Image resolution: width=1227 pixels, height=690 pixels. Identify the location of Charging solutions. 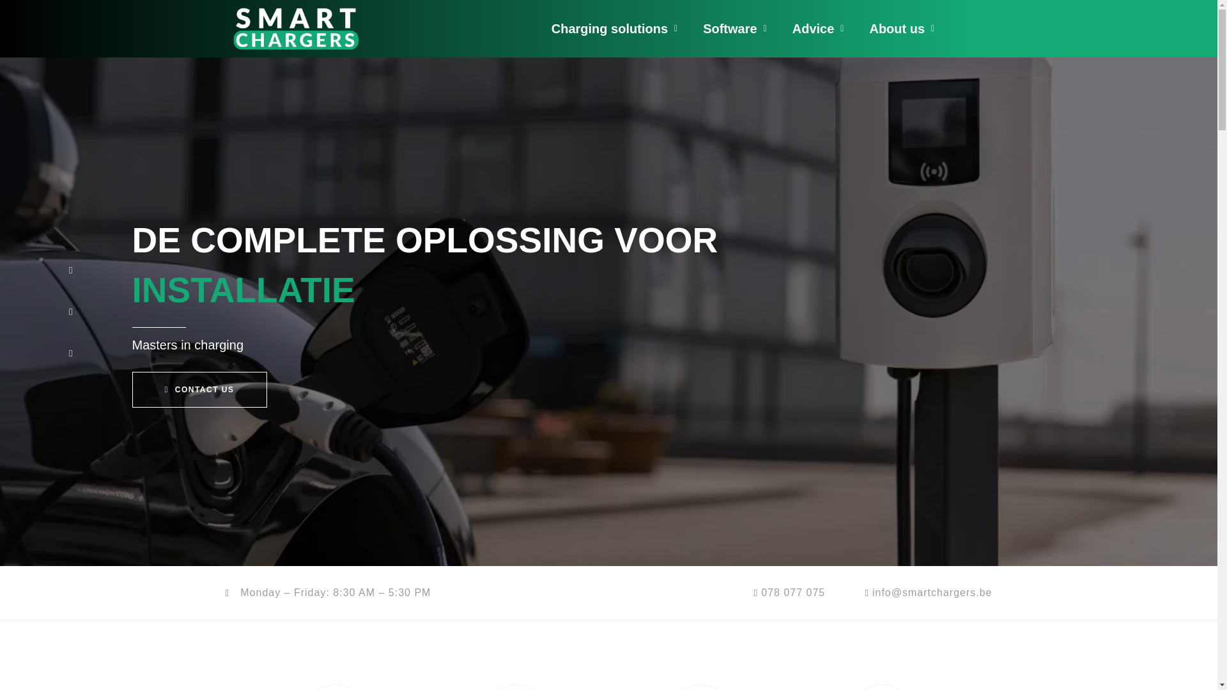
(613, 29).